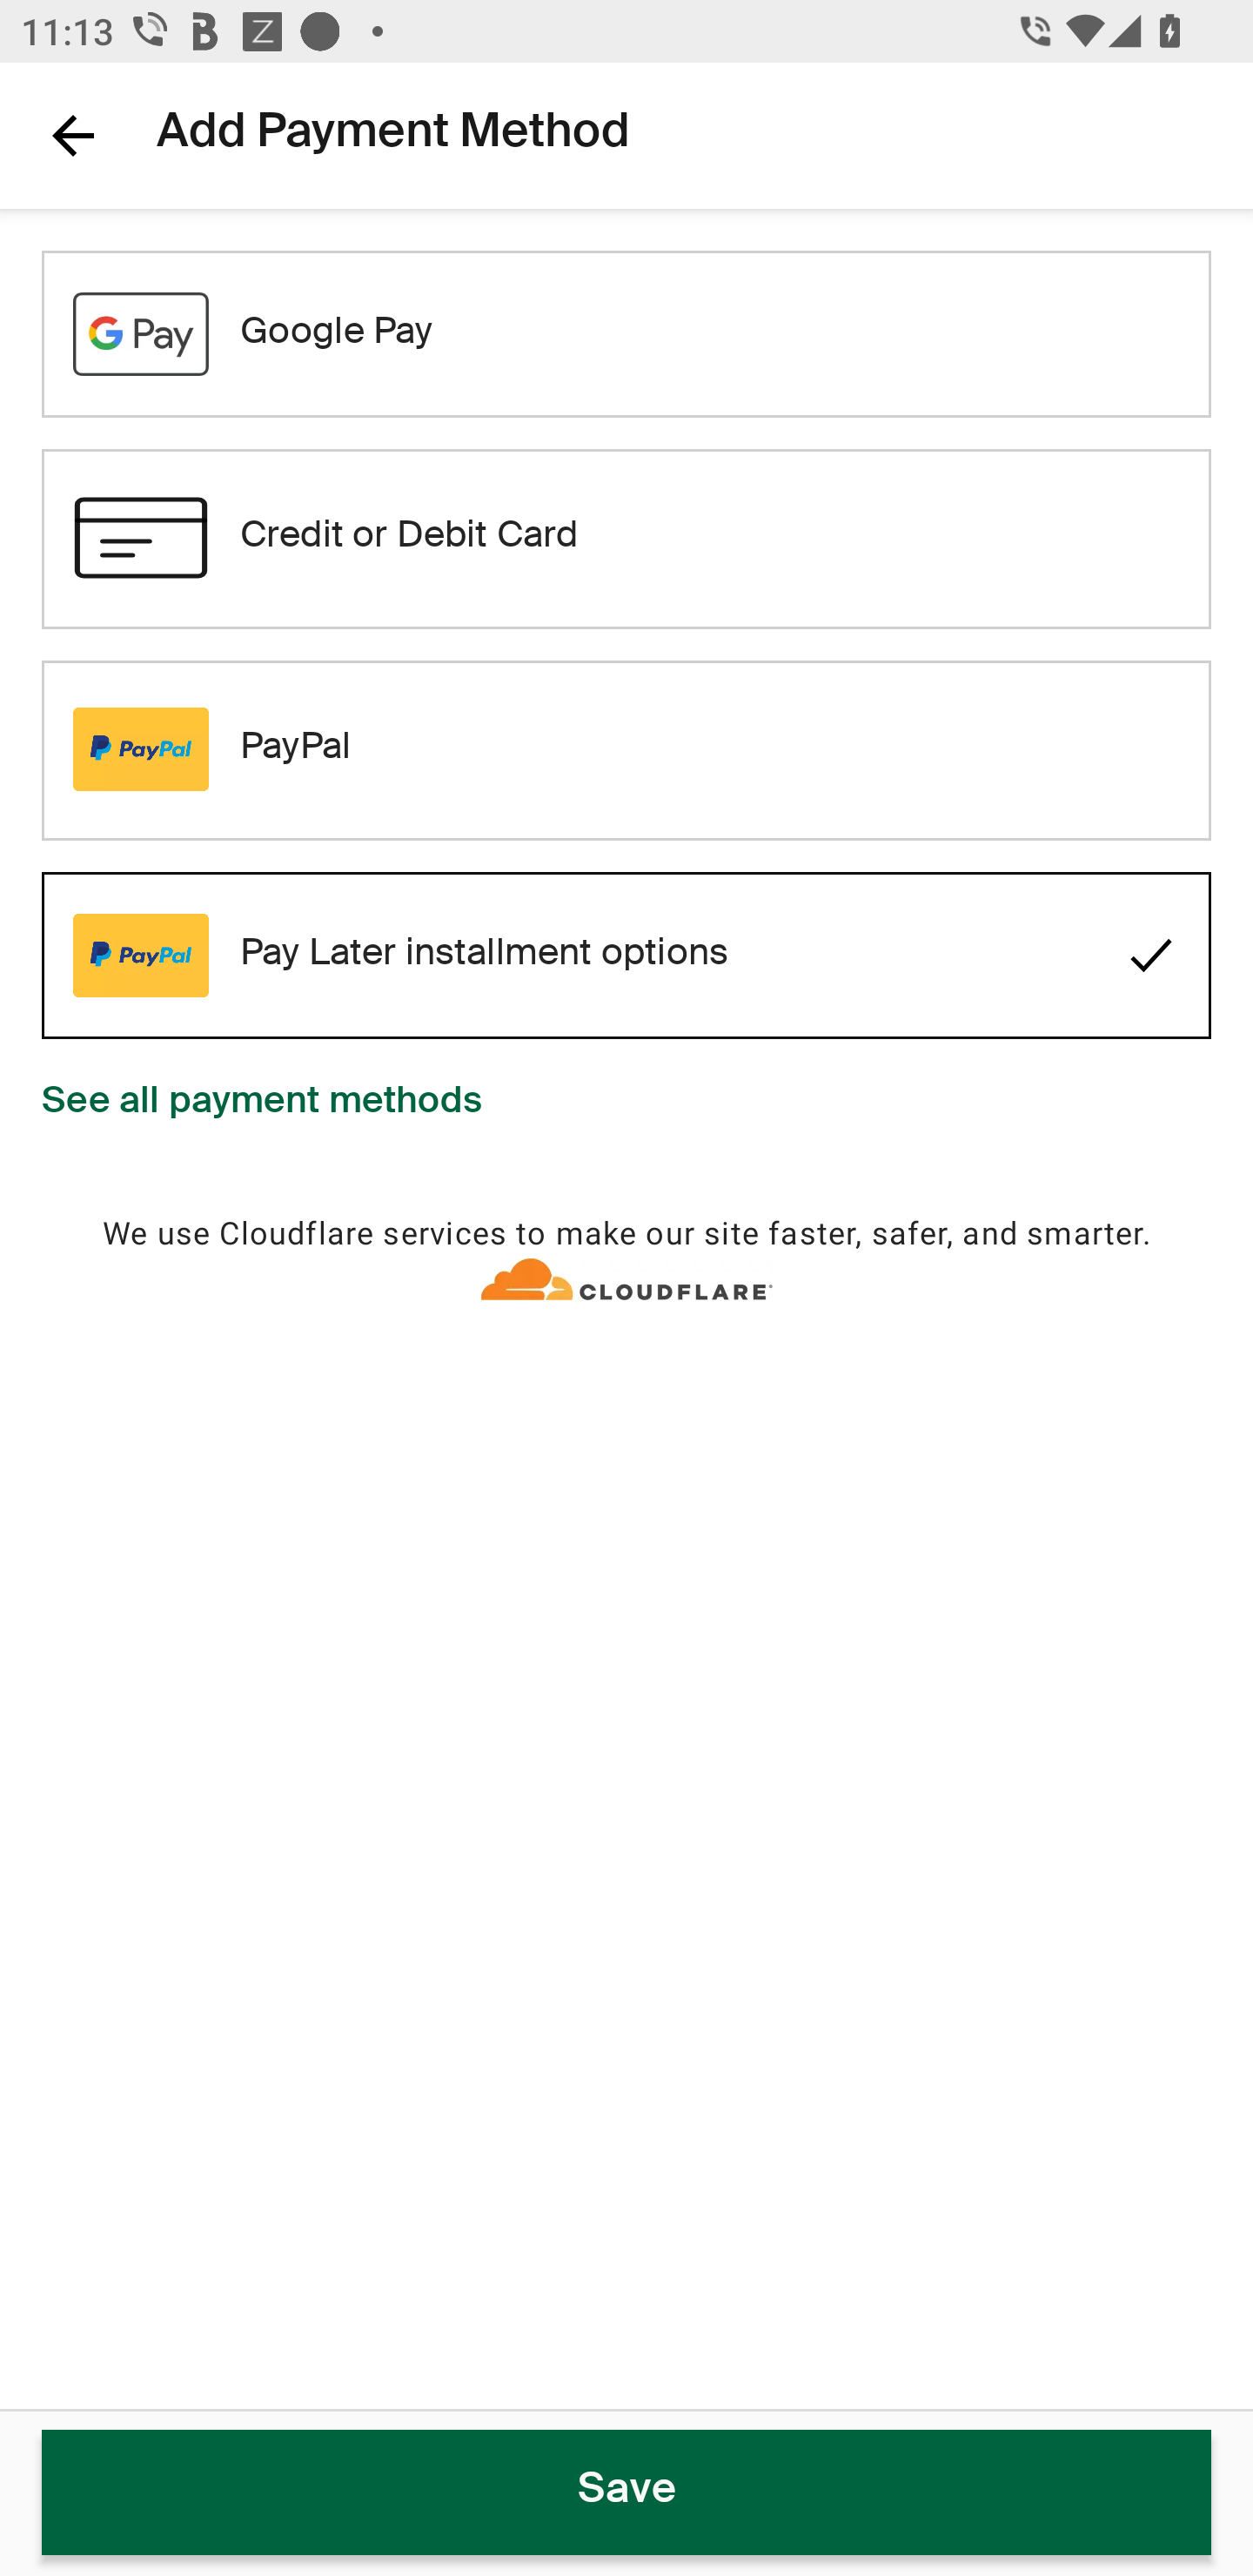  Describe the element at coordinates (626, 333) in the screenshot. I see `Google Pay` at that location.